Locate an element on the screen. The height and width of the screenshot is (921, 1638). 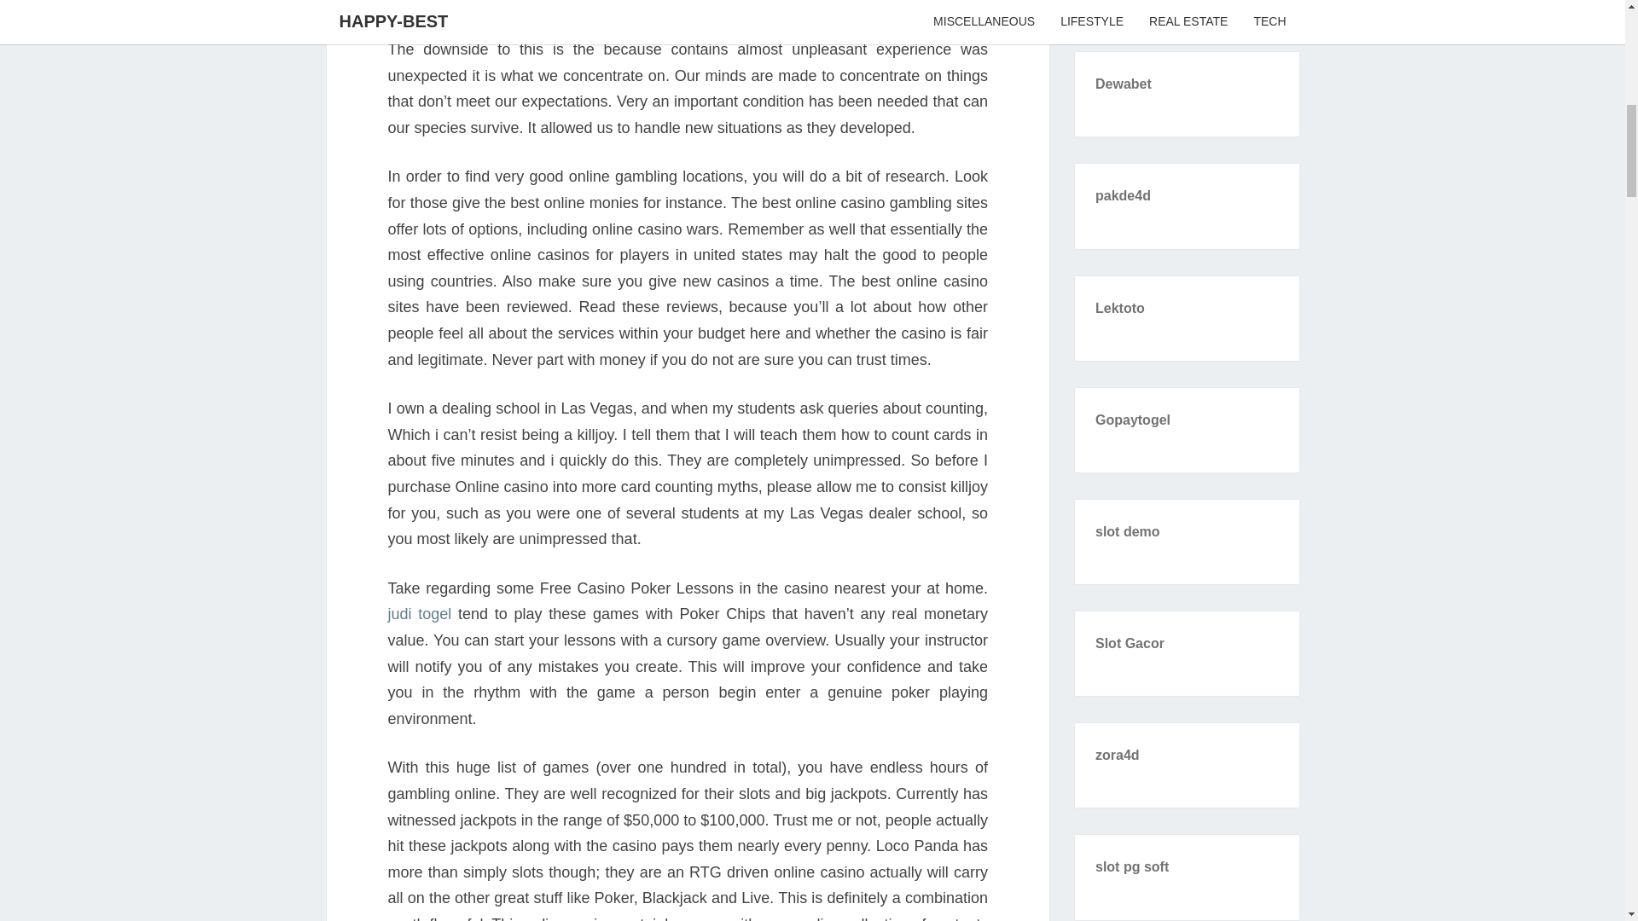
Gopaytogel is located at coordinates (1133, 420).